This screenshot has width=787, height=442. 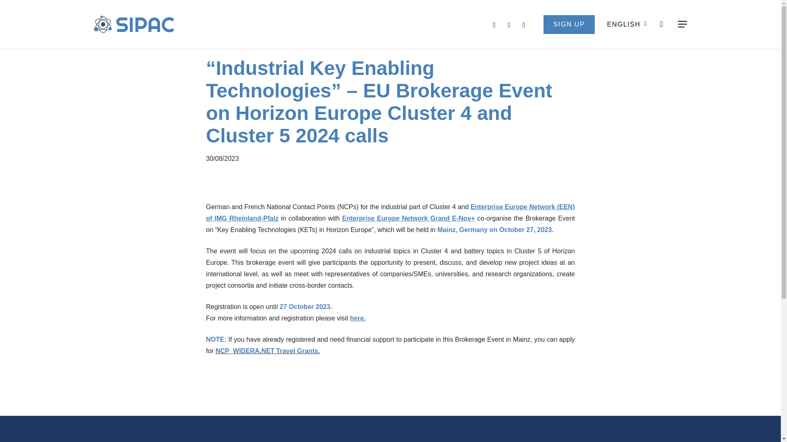 What do you see at coordinates (662, 24) in the screenshot?
I see `search` at bounding box center [662, 24].